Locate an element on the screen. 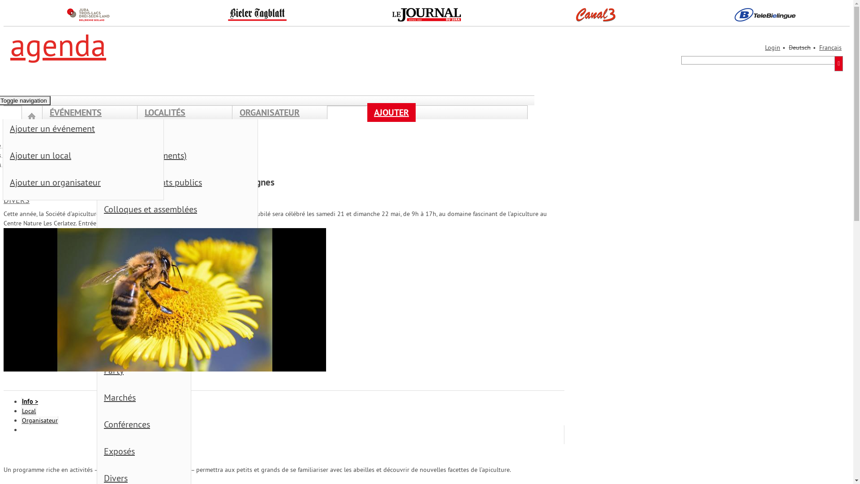 This screenshot has width=860, height=484. Tous is located at coordinates (184, 131).